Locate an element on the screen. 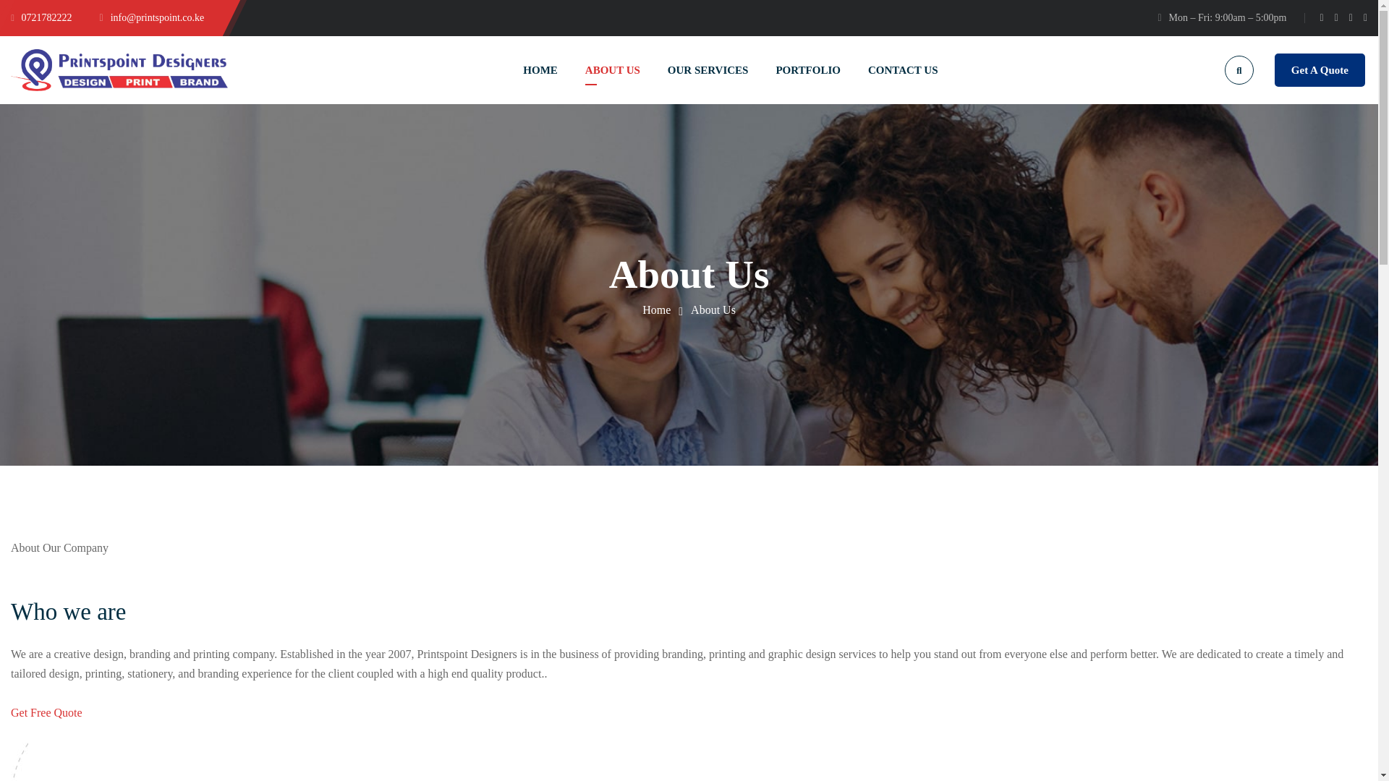 The image size is (1389, 781). 0721782222 is located at coordinates (41, 17).